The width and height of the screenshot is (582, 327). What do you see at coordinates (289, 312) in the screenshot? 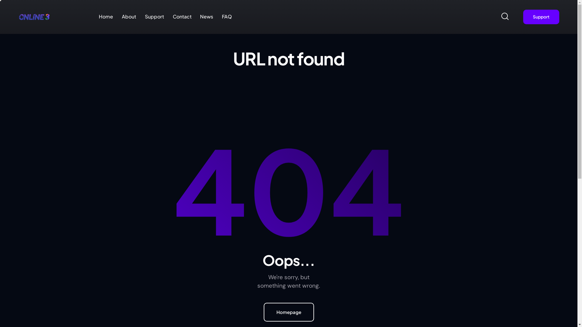
I see `Homepage` at bounding box center [289, 312].